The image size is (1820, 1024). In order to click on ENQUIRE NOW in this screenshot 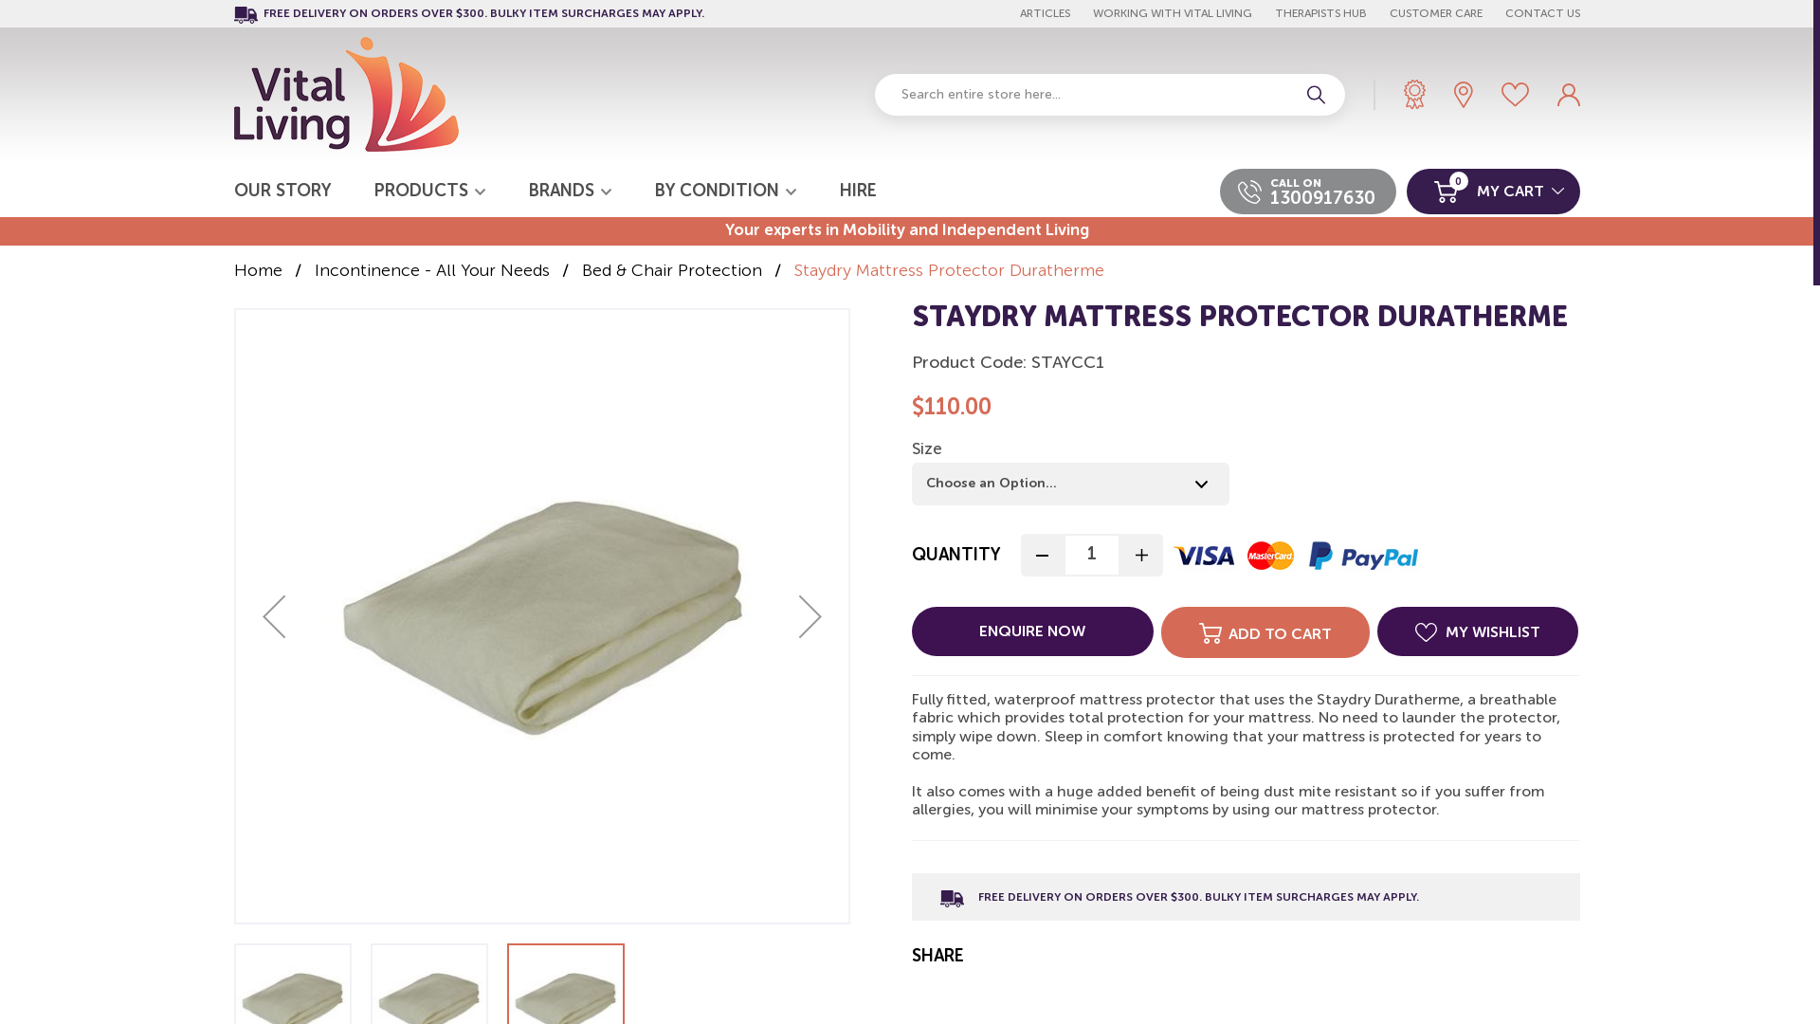, I will do `click(1033, 631)`.